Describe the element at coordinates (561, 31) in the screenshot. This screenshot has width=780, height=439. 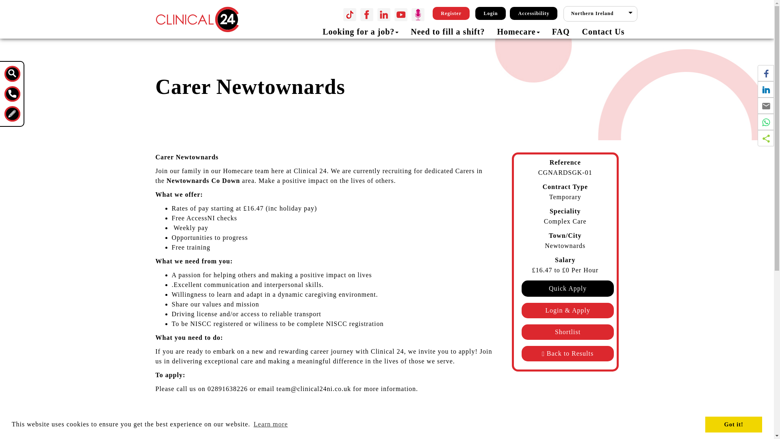
I see `FAQ` at that location.